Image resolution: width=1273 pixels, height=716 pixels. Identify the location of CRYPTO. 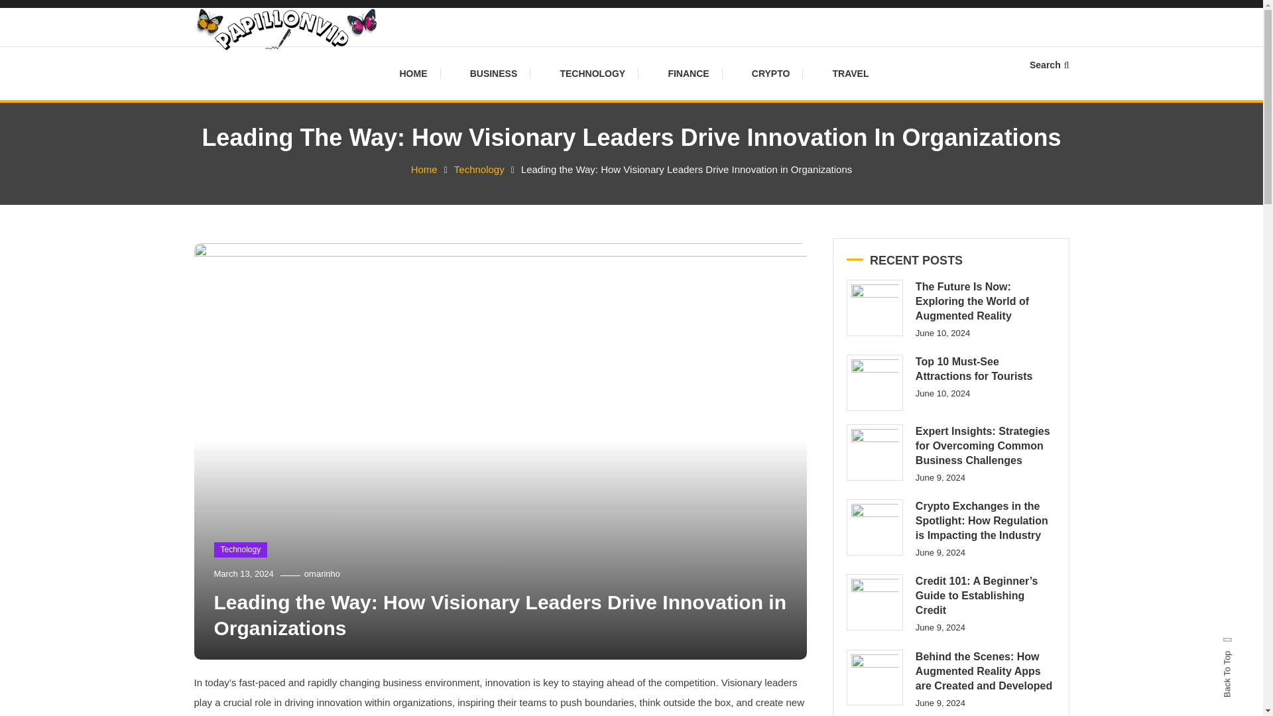
(770, 74).